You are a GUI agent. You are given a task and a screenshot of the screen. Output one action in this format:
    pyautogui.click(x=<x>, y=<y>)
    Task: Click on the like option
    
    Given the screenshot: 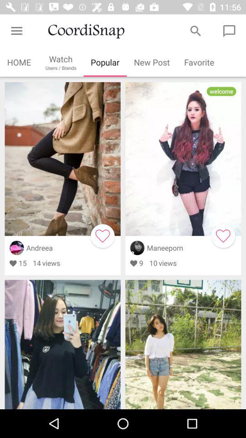 What is the action you would take?
    pyautogui.click(x=223, y=236)
    